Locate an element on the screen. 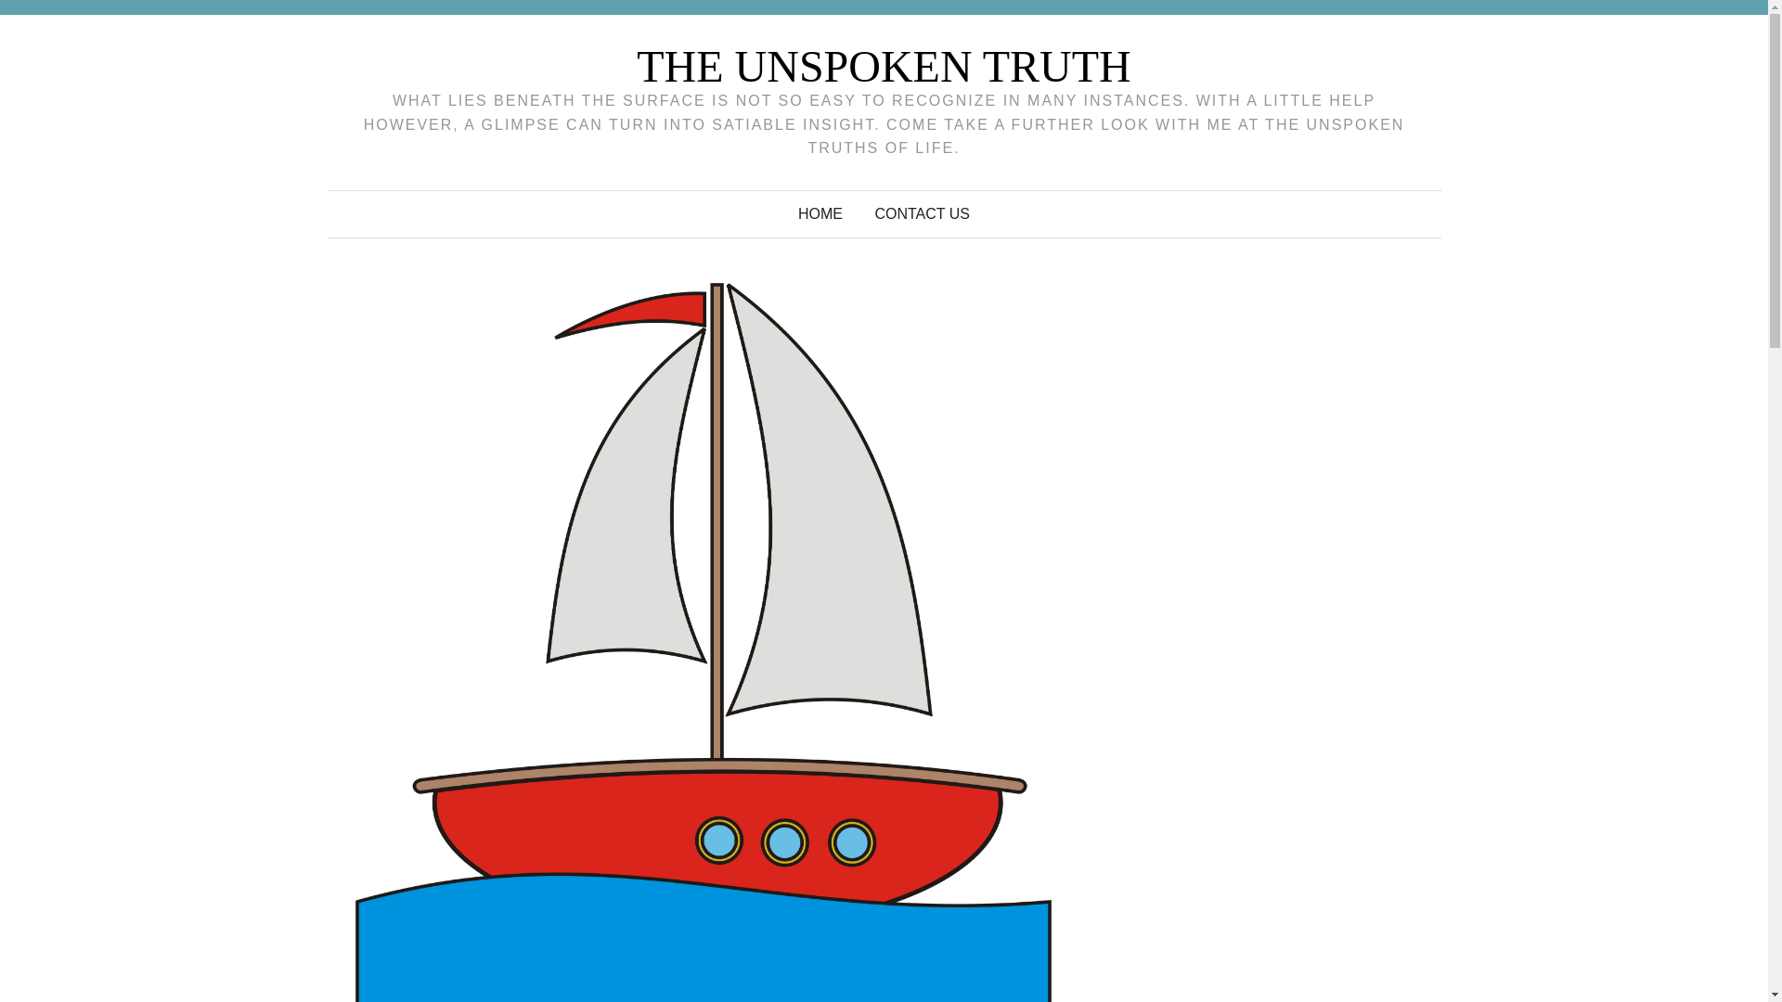 The height and width of the screenshot is (1002, 1782). HOME is located at coordinates (820, 213).